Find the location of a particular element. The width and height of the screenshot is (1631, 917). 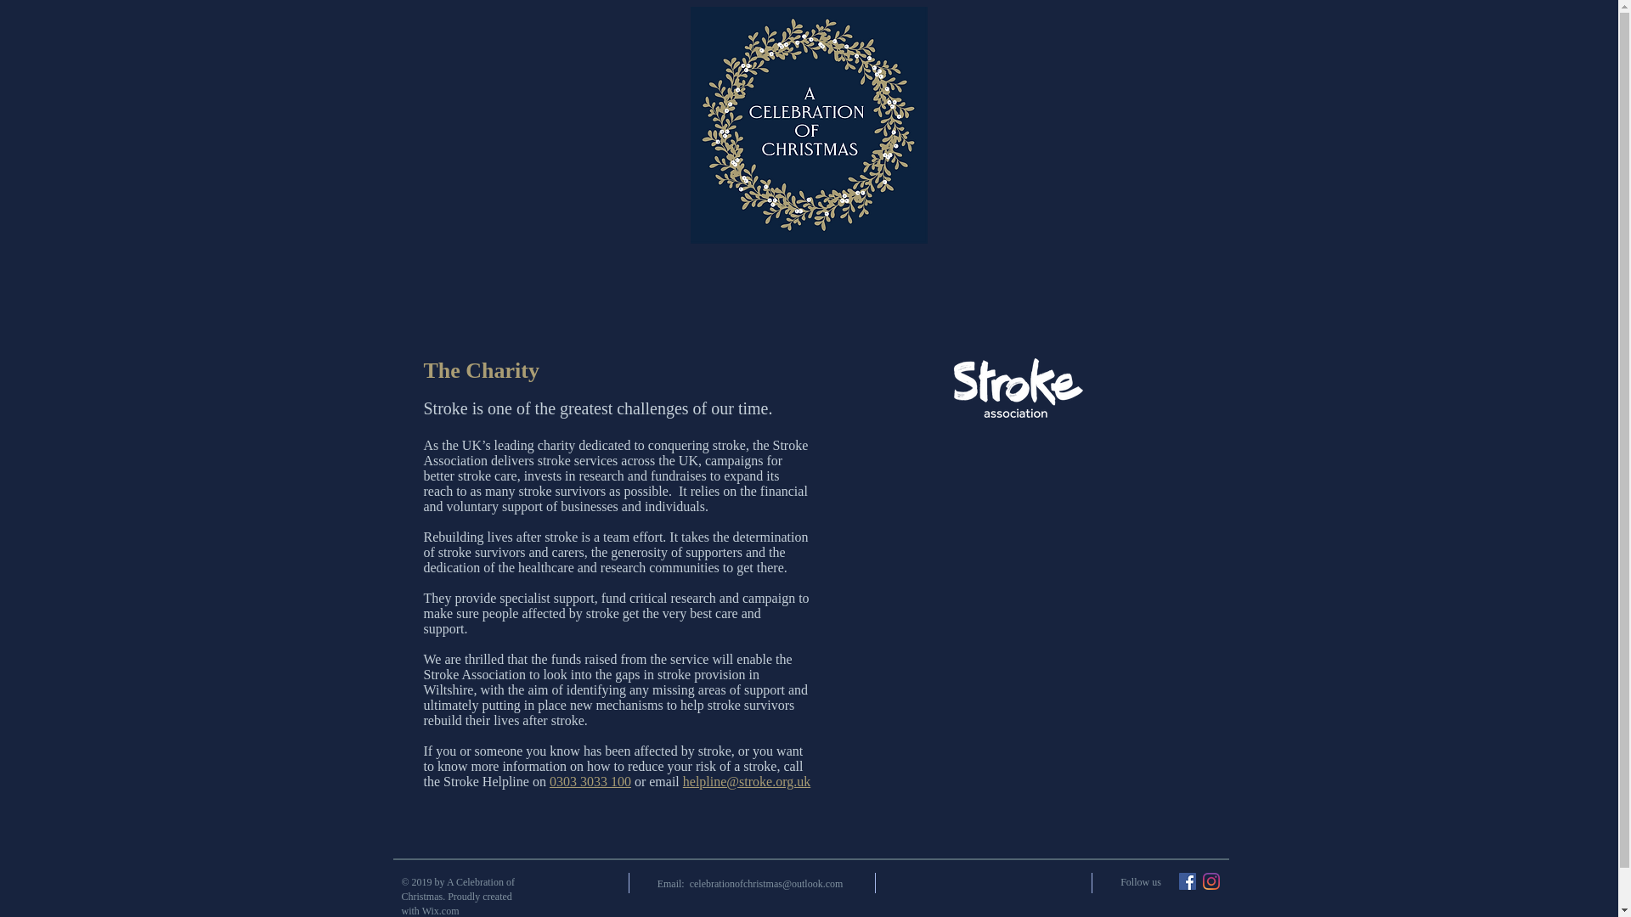

0303 3033 100 is located at coordinates (590, 781).